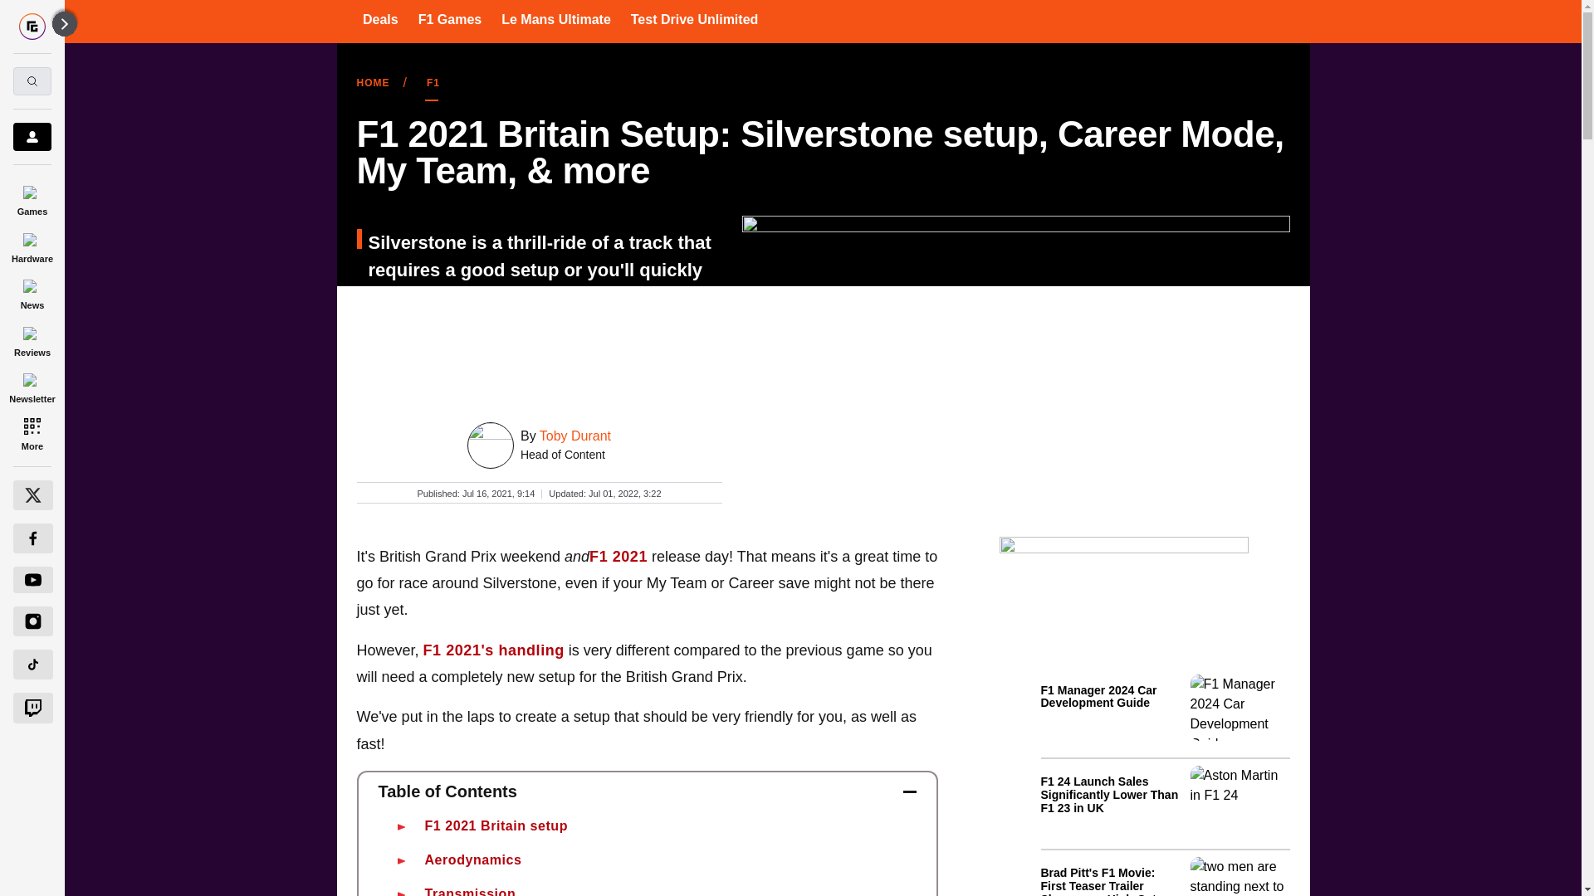  I want to click on Reviews, so click(32, 338).